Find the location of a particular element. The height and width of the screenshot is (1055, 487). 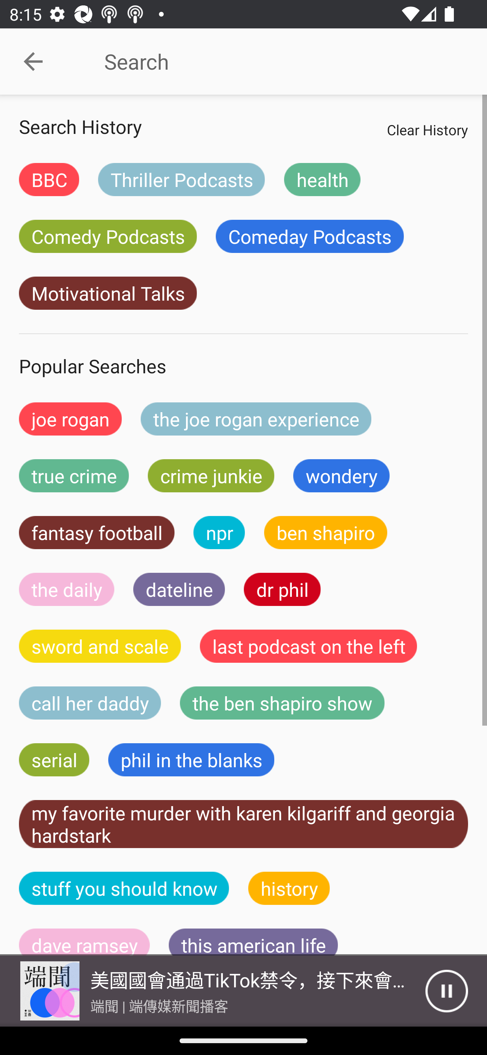

dave ramsey is located at coordinates (85, 942).